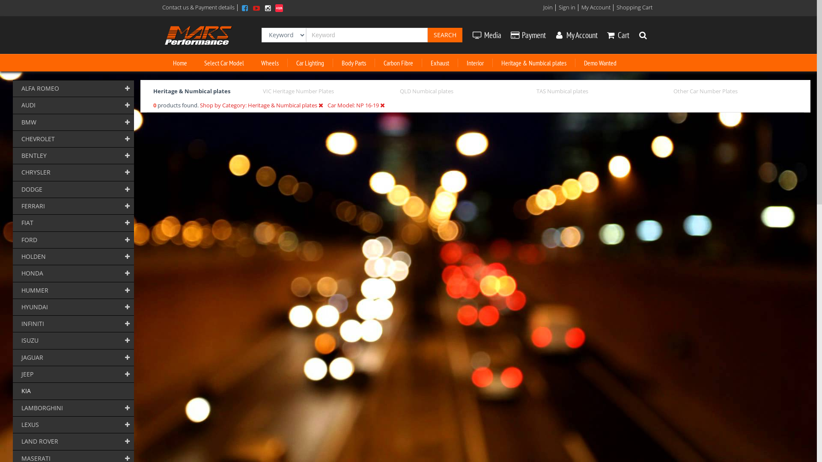 This screenshot has height=462, width=822. Describe the element at coordinates (74, 139) in the screenshot. I see `CHEVROLET` at that location.